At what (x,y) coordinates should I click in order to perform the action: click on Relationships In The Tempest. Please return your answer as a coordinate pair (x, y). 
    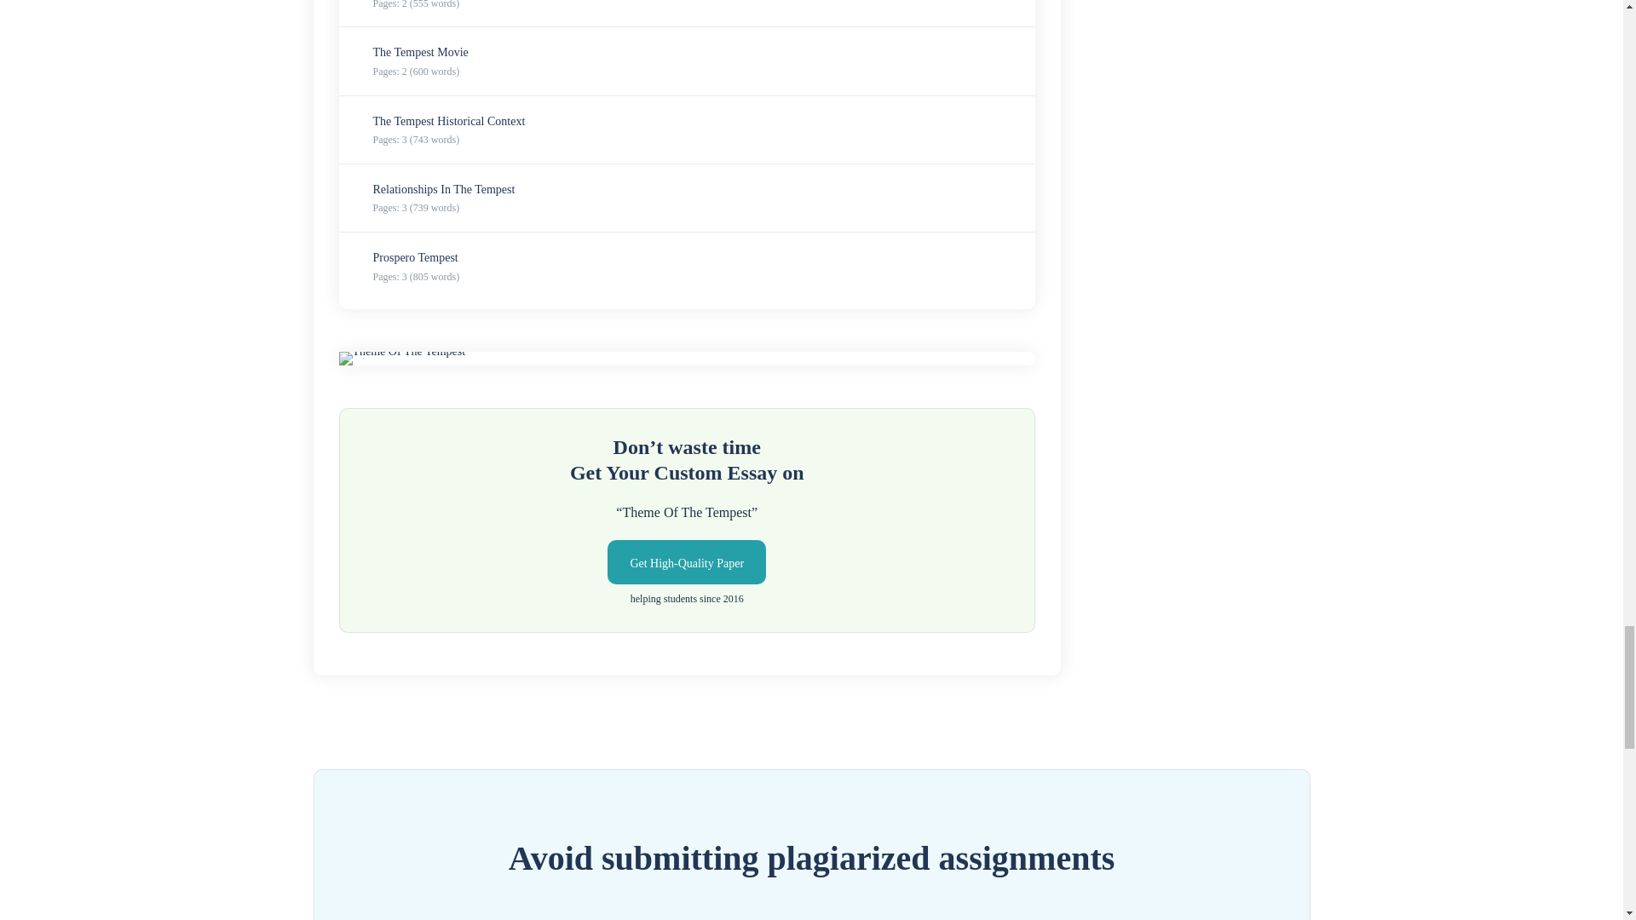
    Looking at the image, I should click on (443, 189).